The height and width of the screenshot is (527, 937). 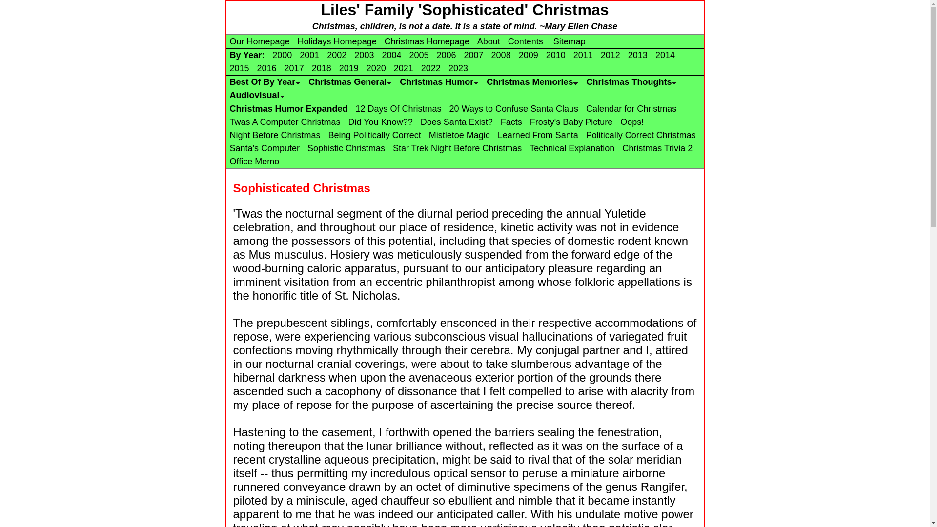 What do you see at coordinates (364, 55) in the screenshot?
I see `2003` at bounding box center [364, 55].